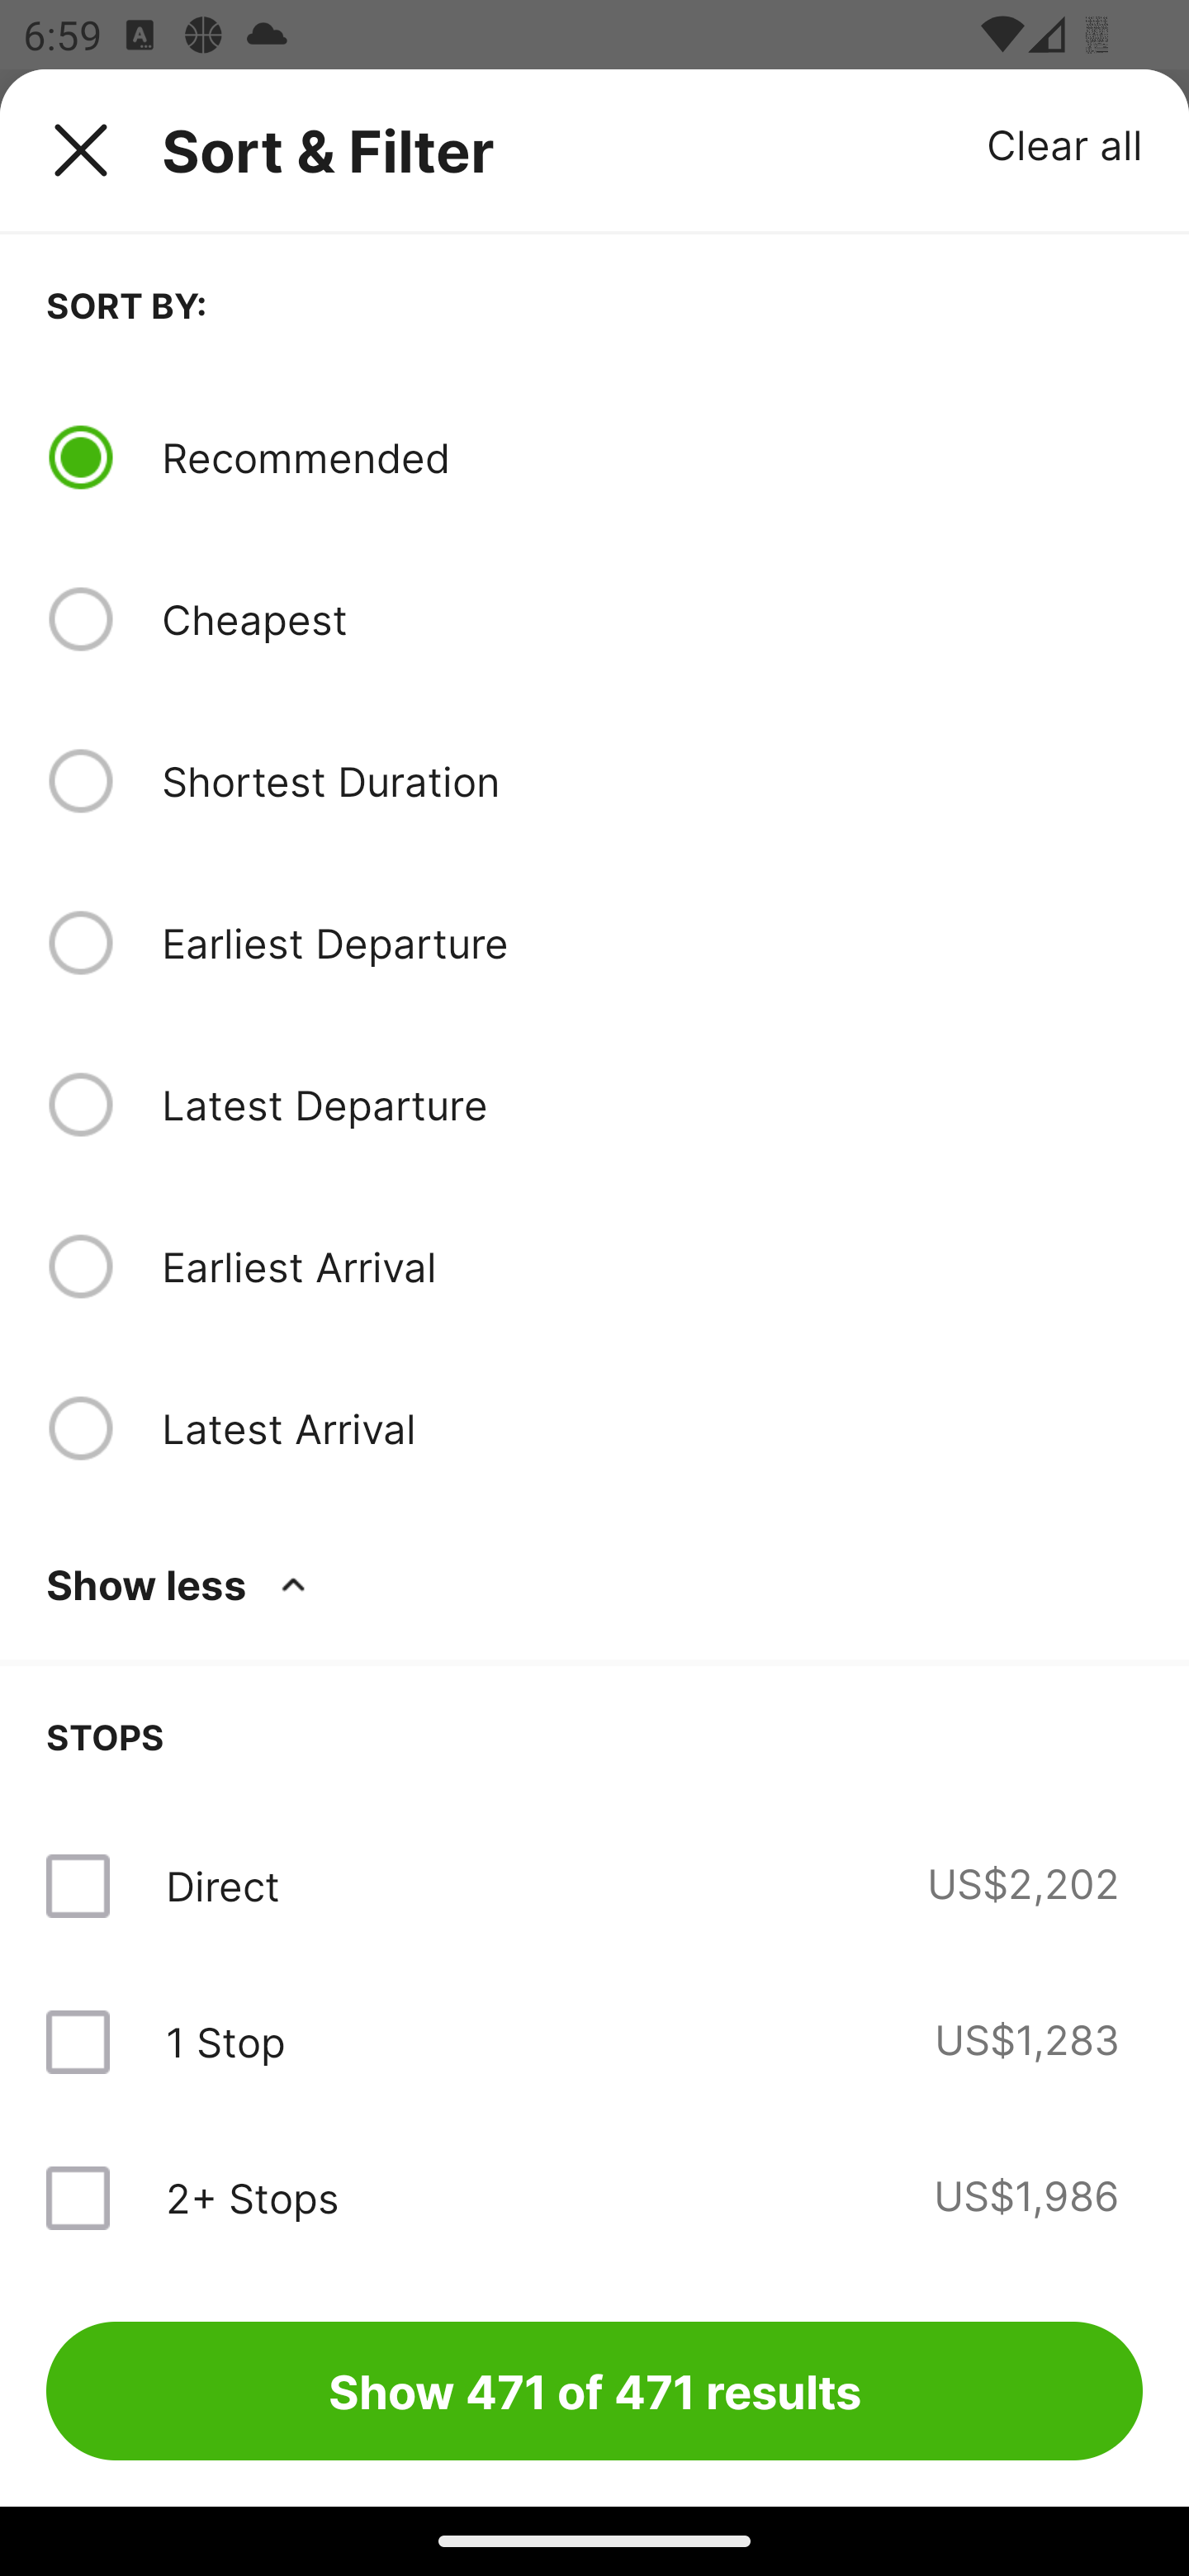 This screenshot has height=2576, width=1189. Describe the element at coordinates (594, 1886) in the screenshot. I see `Direct US$2,202` at that location.